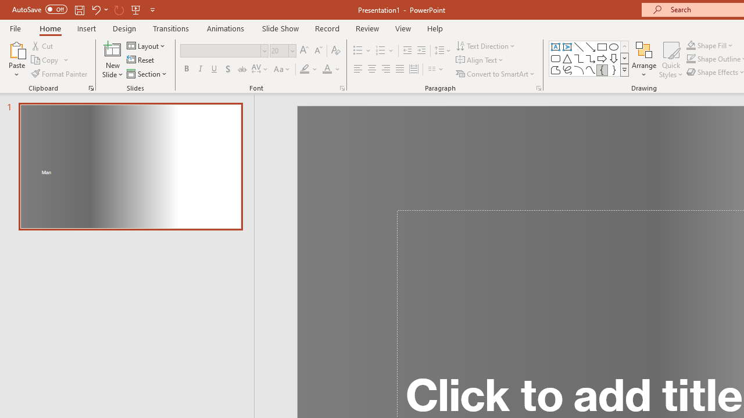  Describe the element at coordinates (480, 60) in the screenshot. I see `Align Text` at that location.